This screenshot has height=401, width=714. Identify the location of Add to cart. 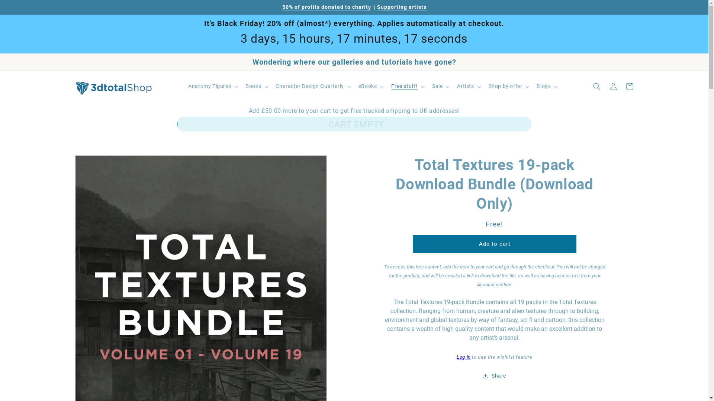
(495, 244).